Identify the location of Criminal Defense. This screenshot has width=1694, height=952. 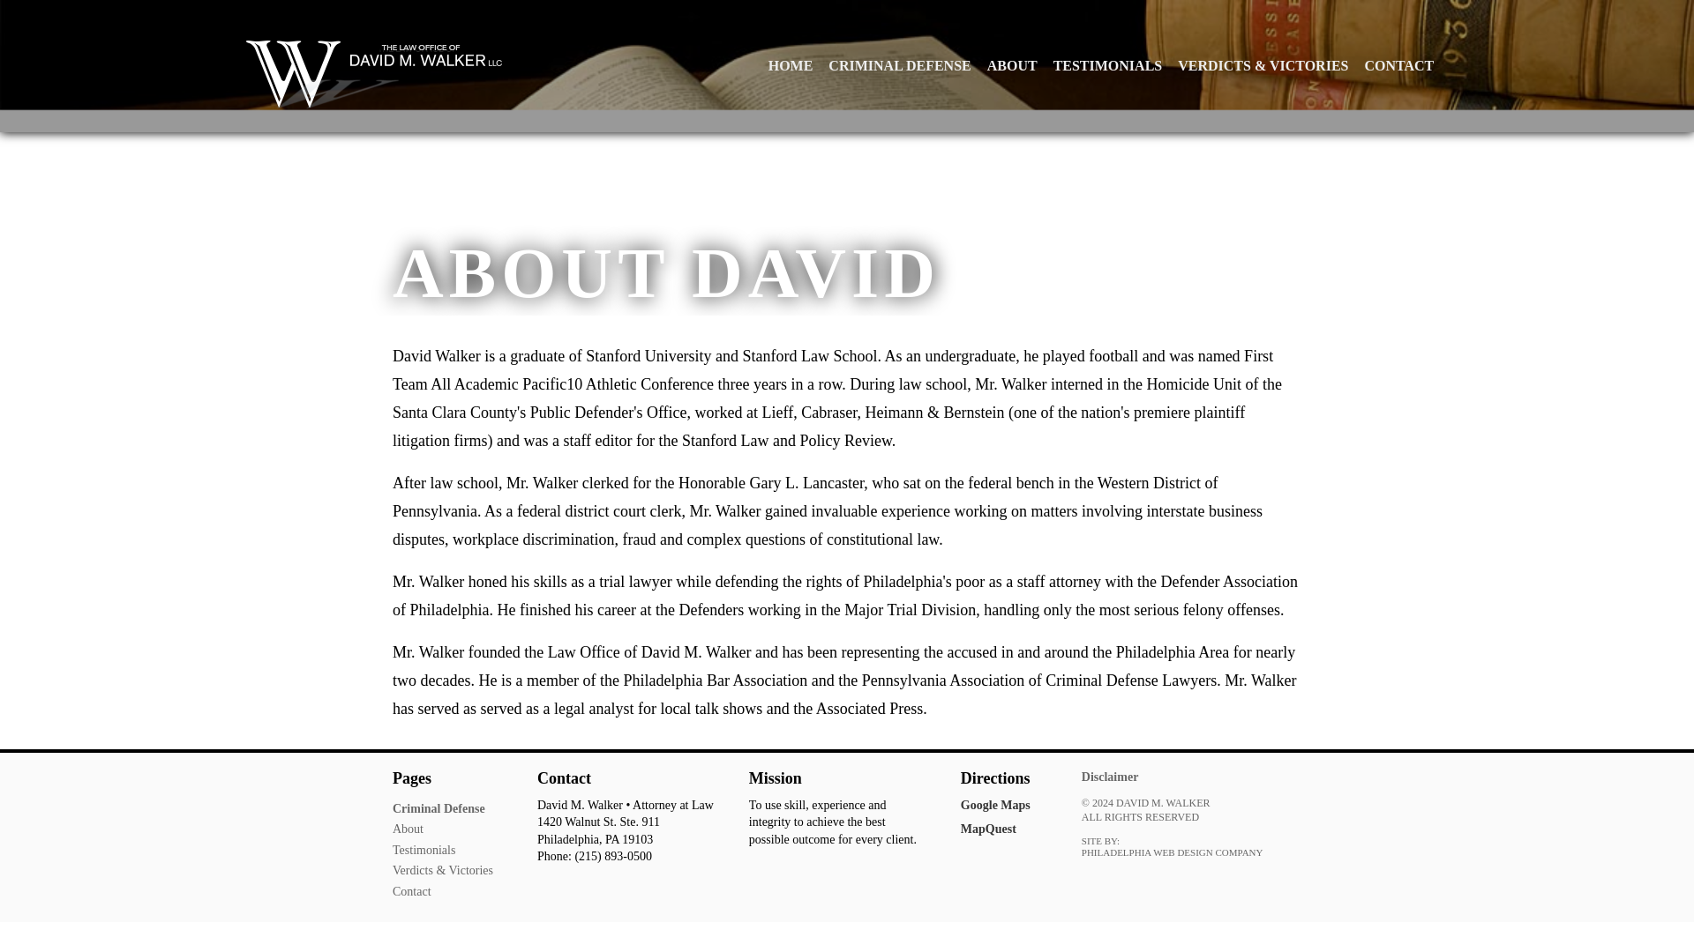
(438, 808).